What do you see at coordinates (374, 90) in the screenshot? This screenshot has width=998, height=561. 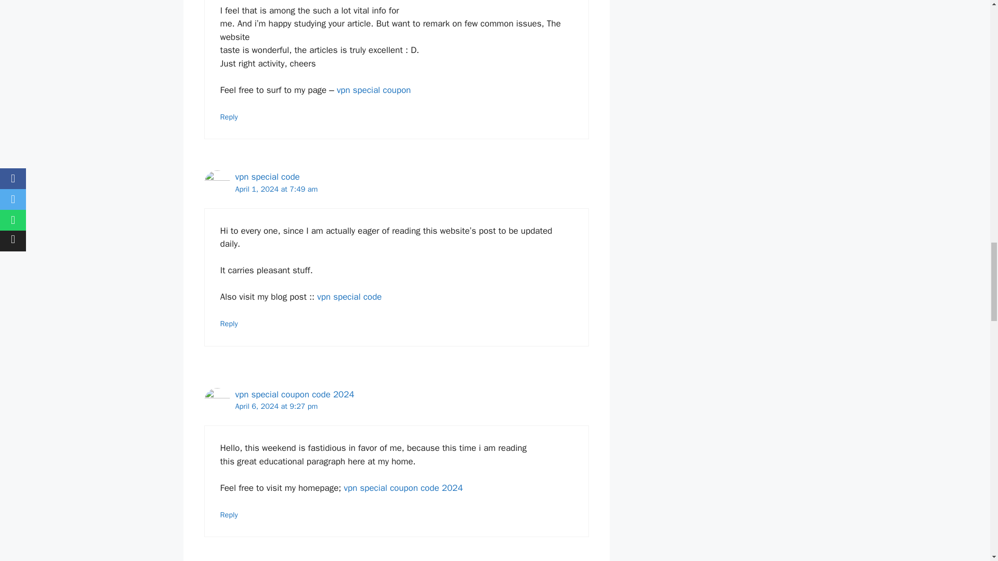 I see `vpn special coupon` at bounding box center [374, 90].